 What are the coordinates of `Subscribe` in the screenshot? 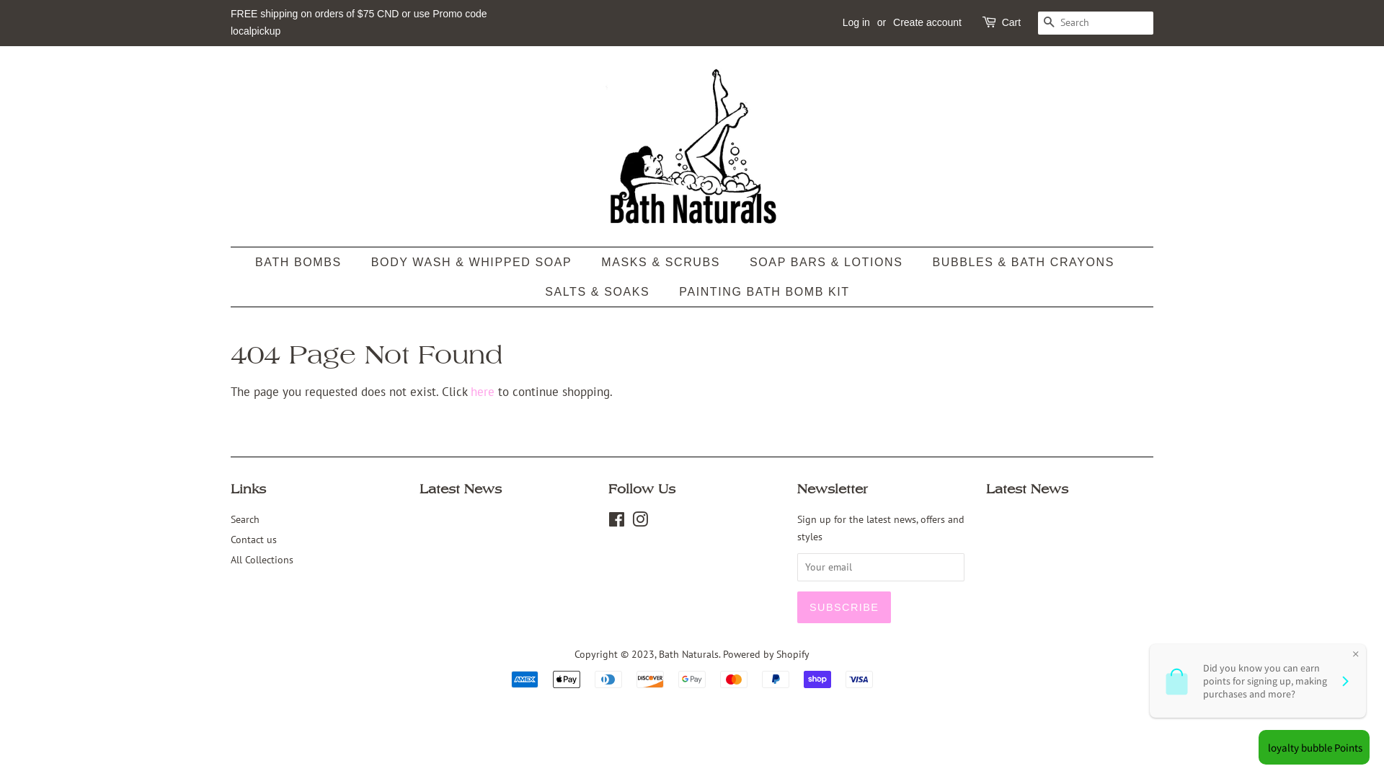 It's located at (844, 607).